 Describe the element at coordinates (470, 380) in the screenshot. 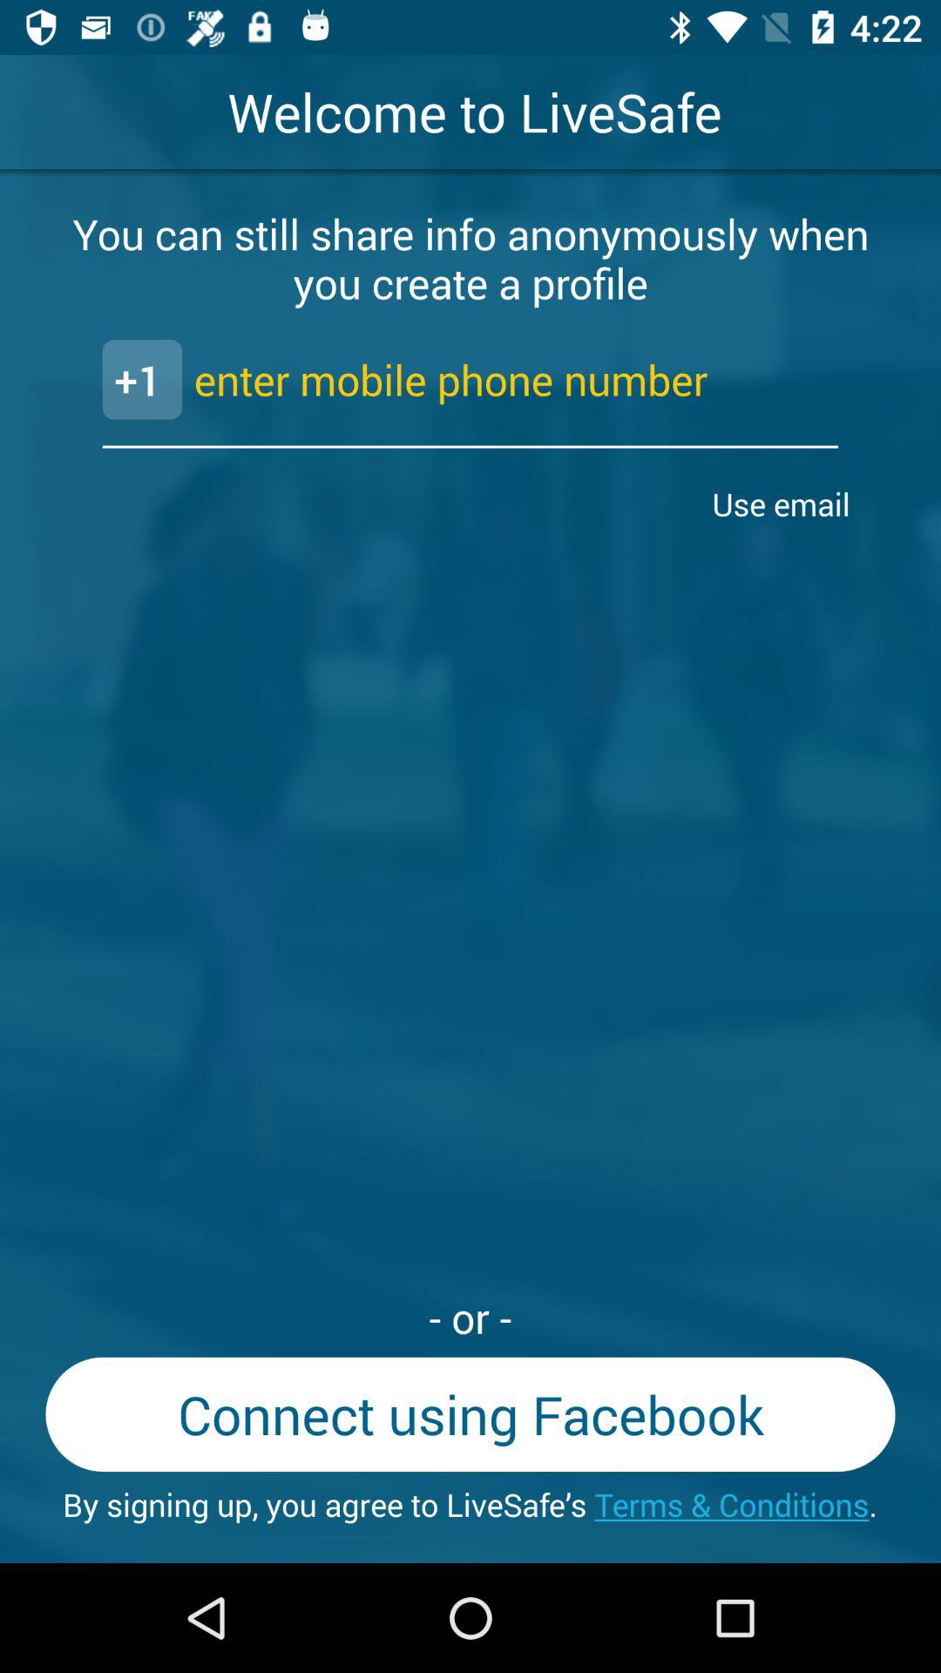

I see `select the text 1 enter mobile phone number` at that location.